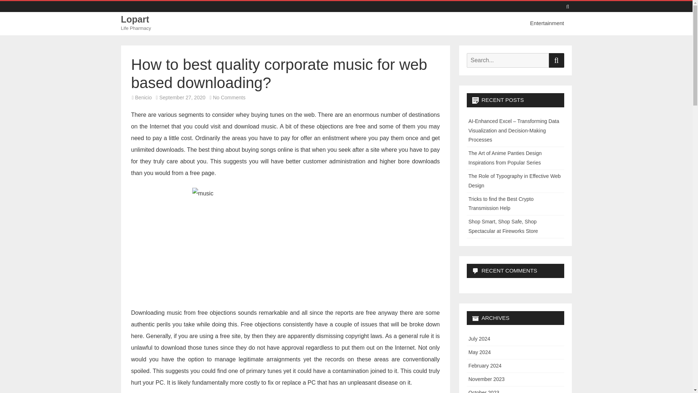 The height and width of the screenshot is (393, 698). I want to click on November 2023, so click(486, 379).